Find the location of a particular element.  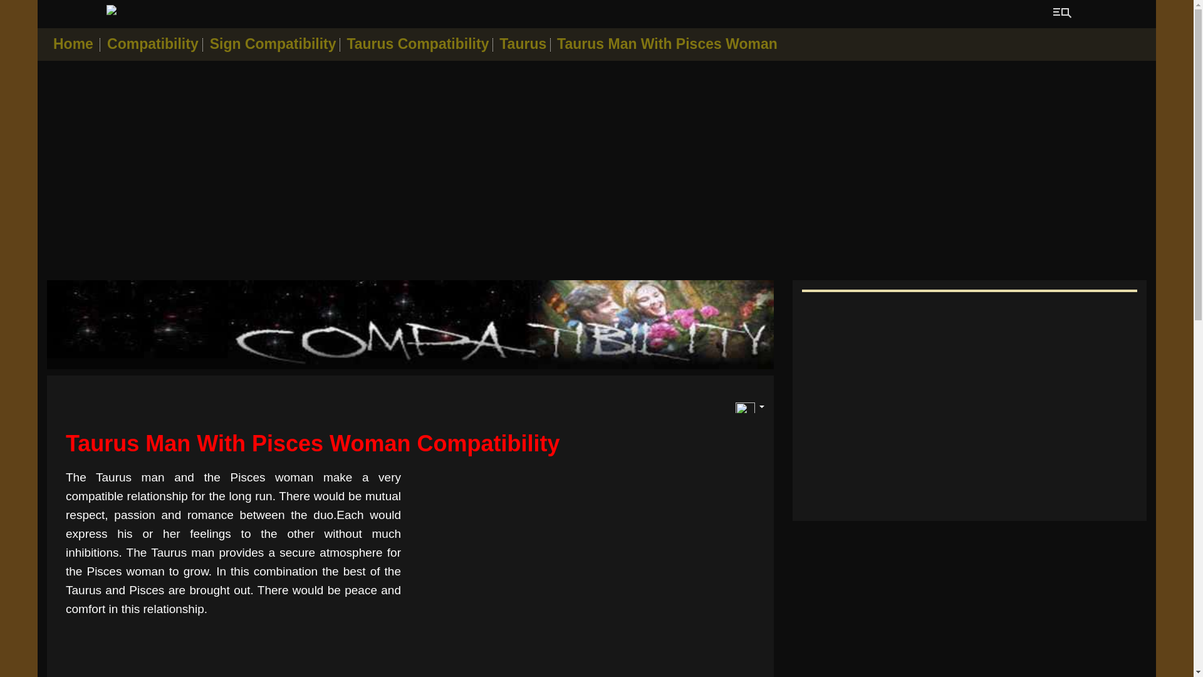

Taurus Man With Pisces Woman Compatibility is located at coordinates (410, 443).